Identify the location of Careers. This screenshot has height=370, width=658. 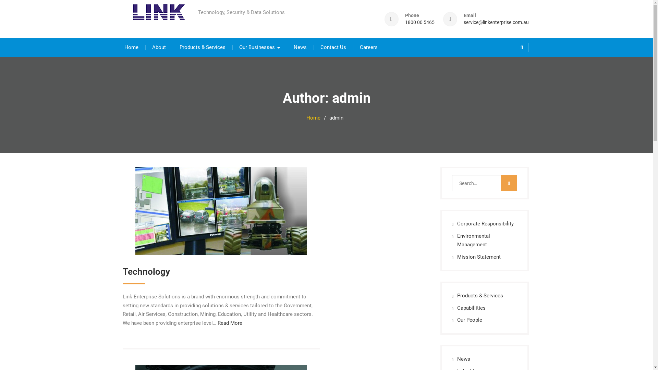
(369, 48).